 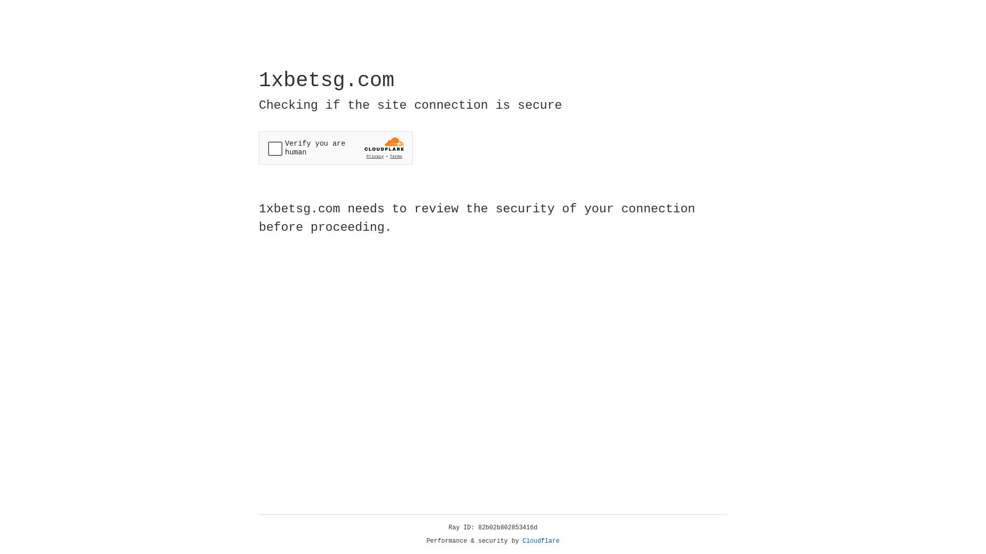 I want to click on Widget containing a Cloudflare security challenge, so click(x=336, y=148).